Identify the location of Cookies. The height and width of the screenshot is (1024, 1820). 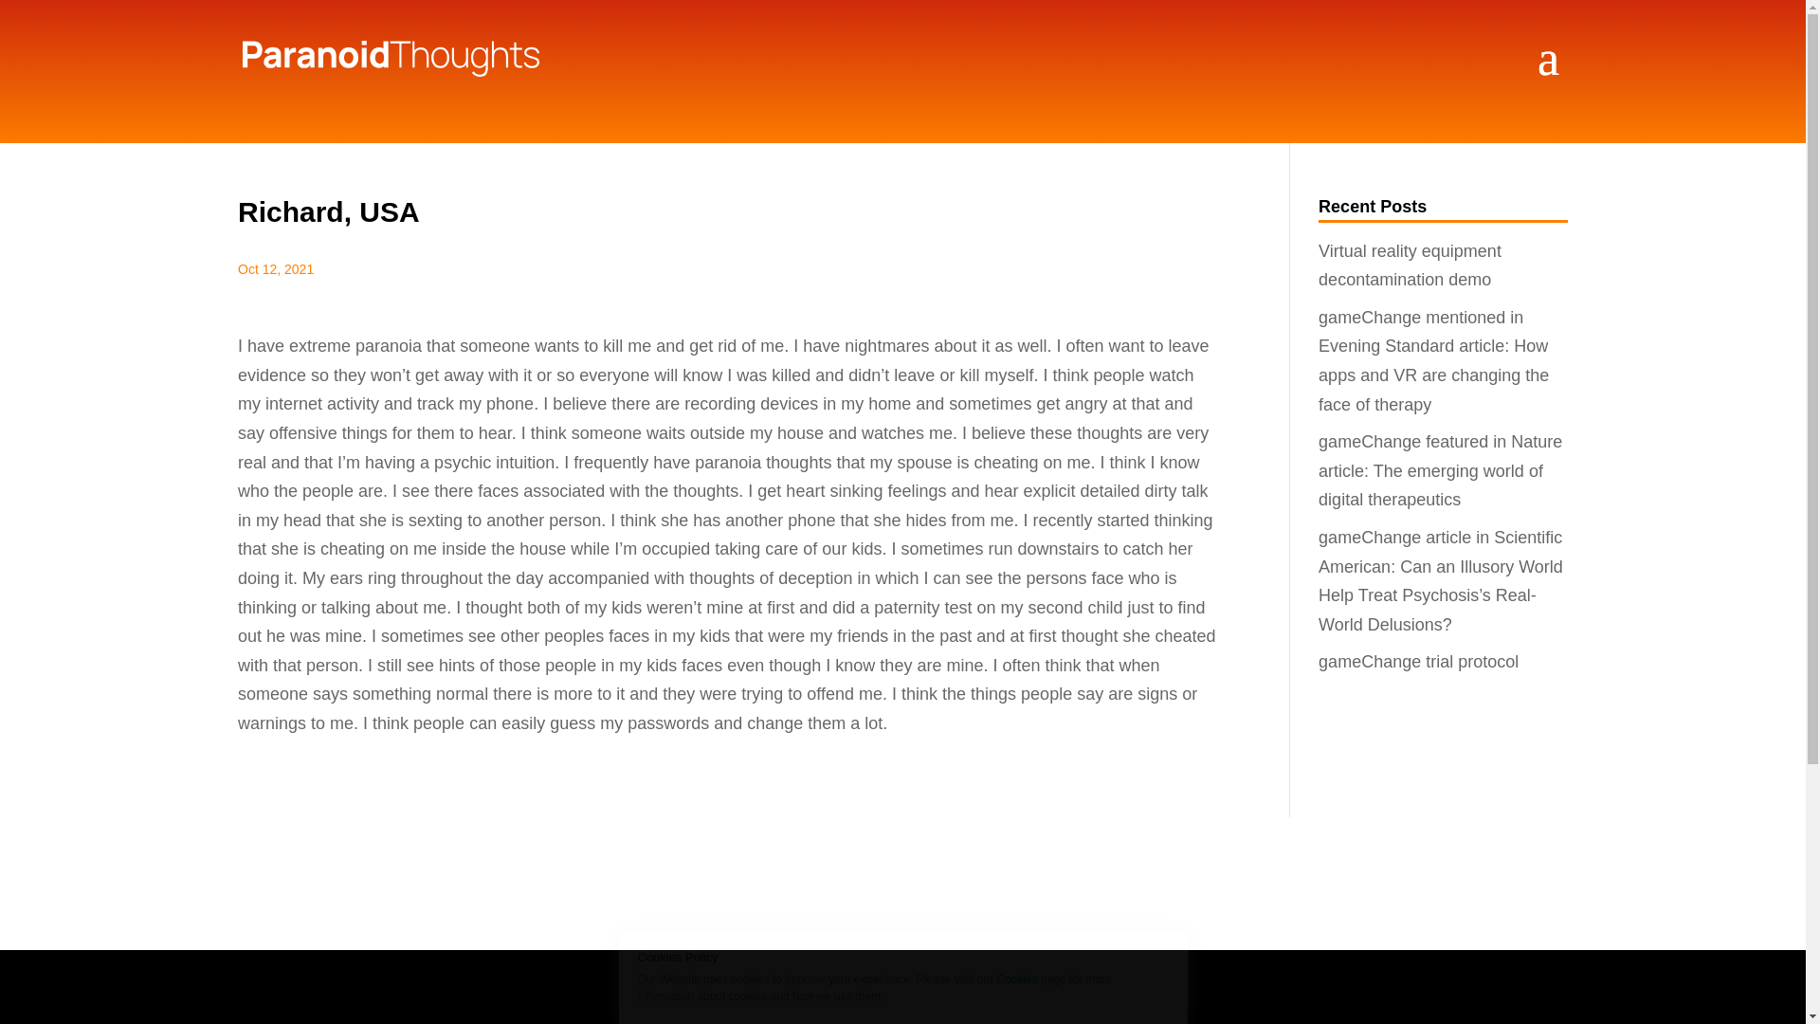
(1016, 979).